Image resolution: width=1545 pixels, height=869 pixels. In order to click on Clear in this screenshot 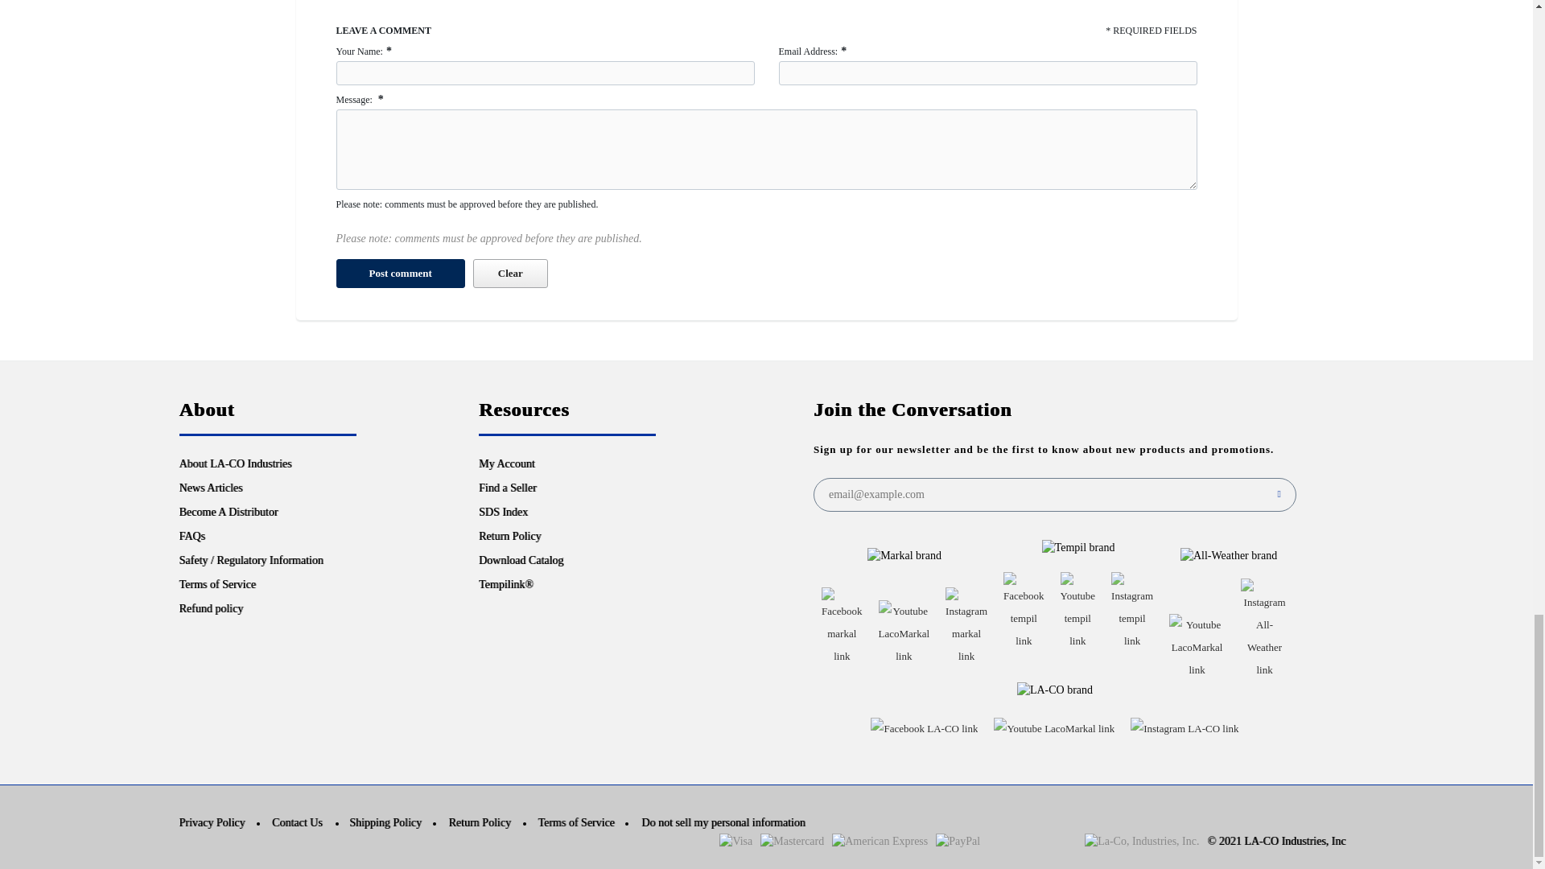, I will do `click(510, 273)`.